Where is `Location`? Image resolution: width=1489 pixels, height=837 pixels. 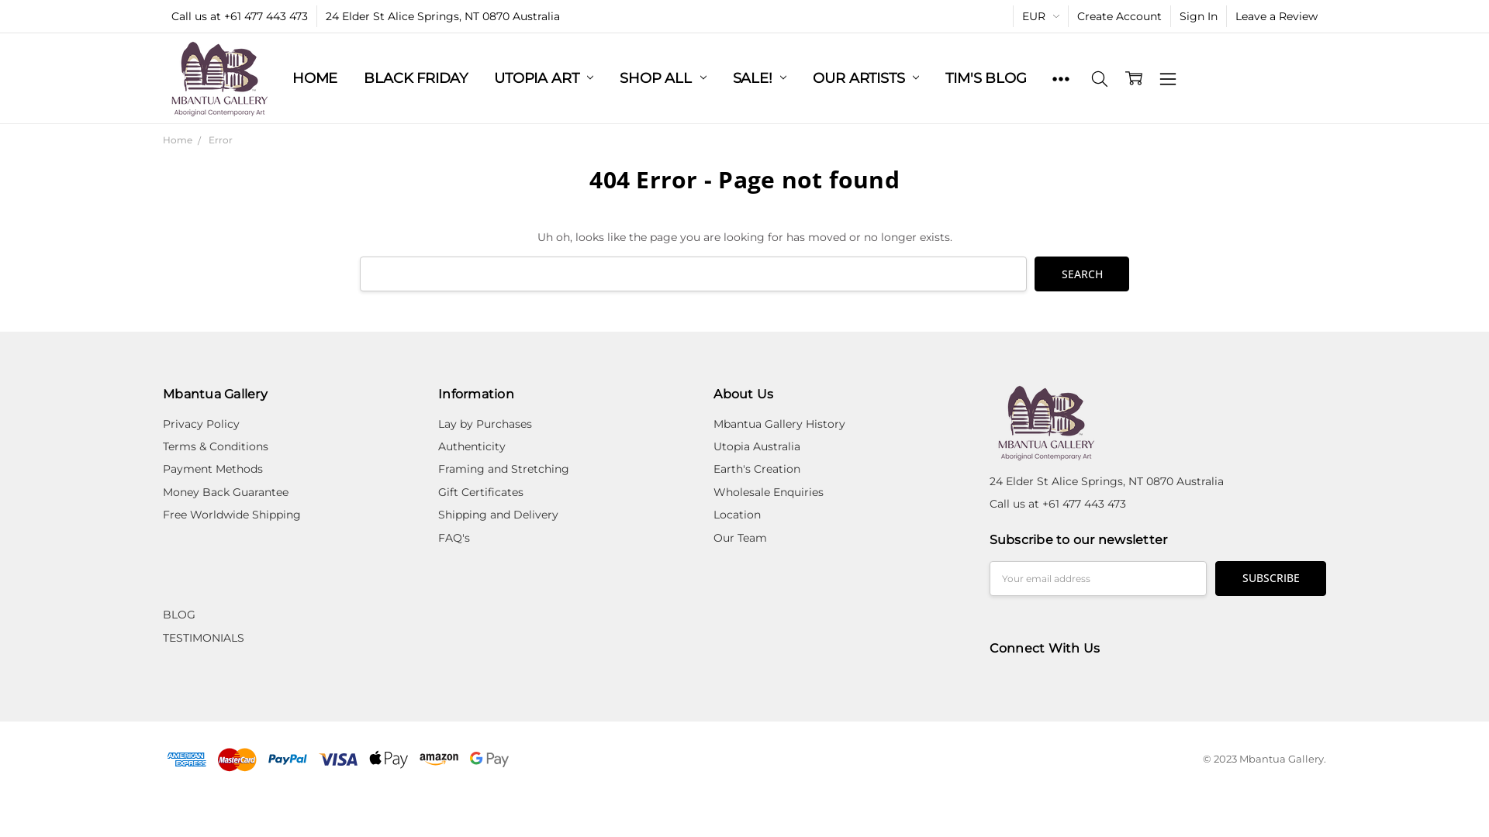 Location is located at coordinates (737, 515).